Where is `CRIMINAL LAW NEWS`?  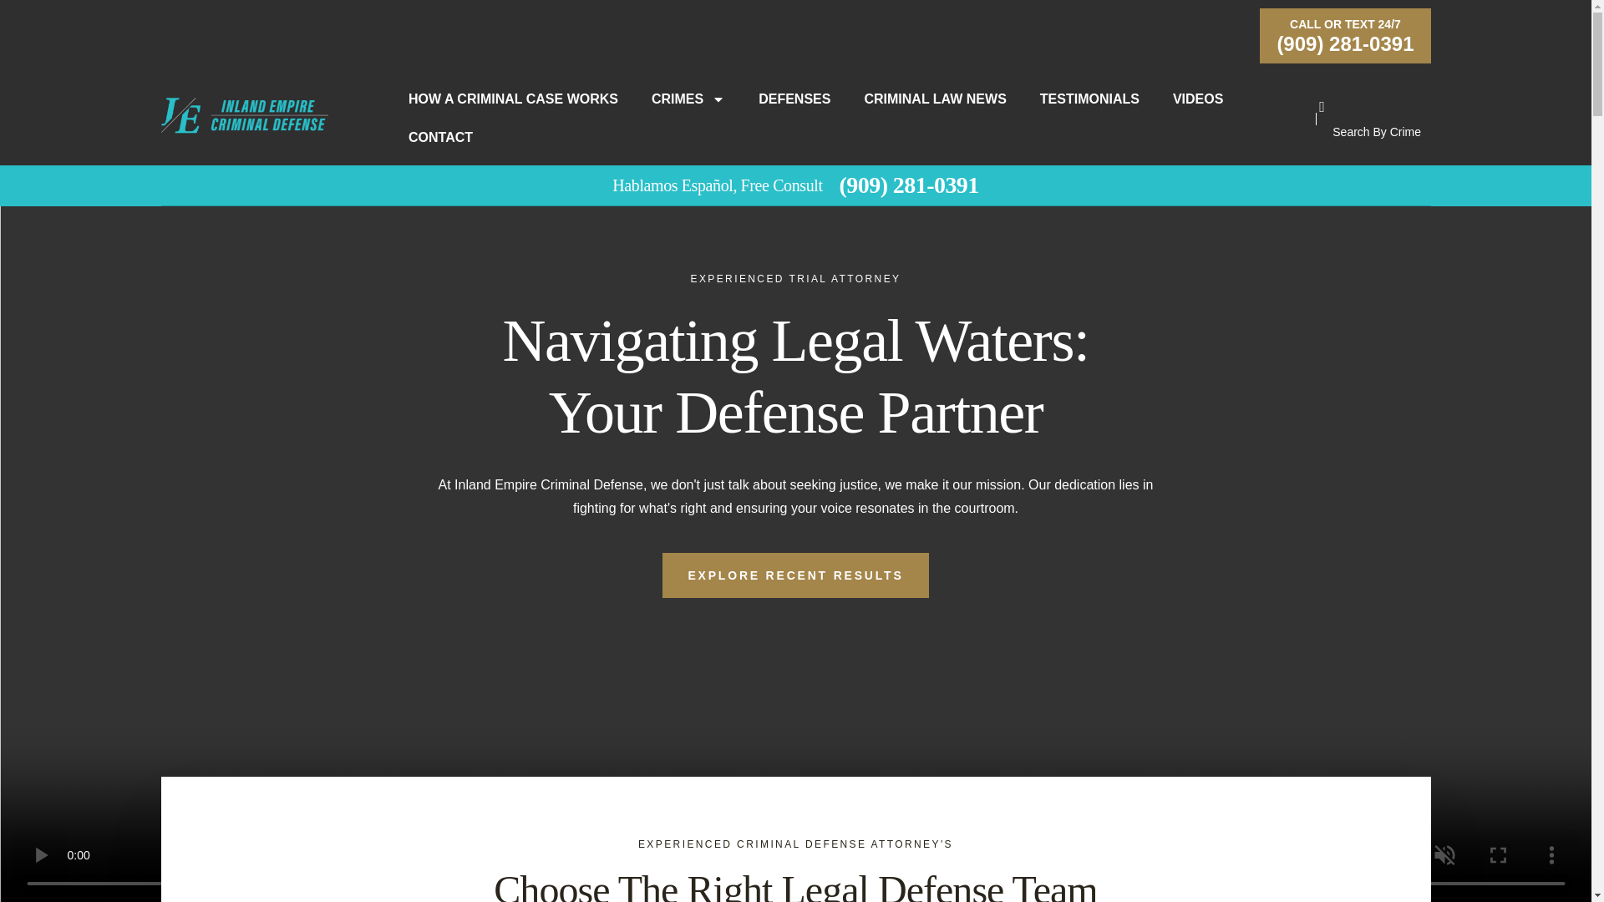 CRIMINAL LAW NEWS is located at coordinates (934, 55).